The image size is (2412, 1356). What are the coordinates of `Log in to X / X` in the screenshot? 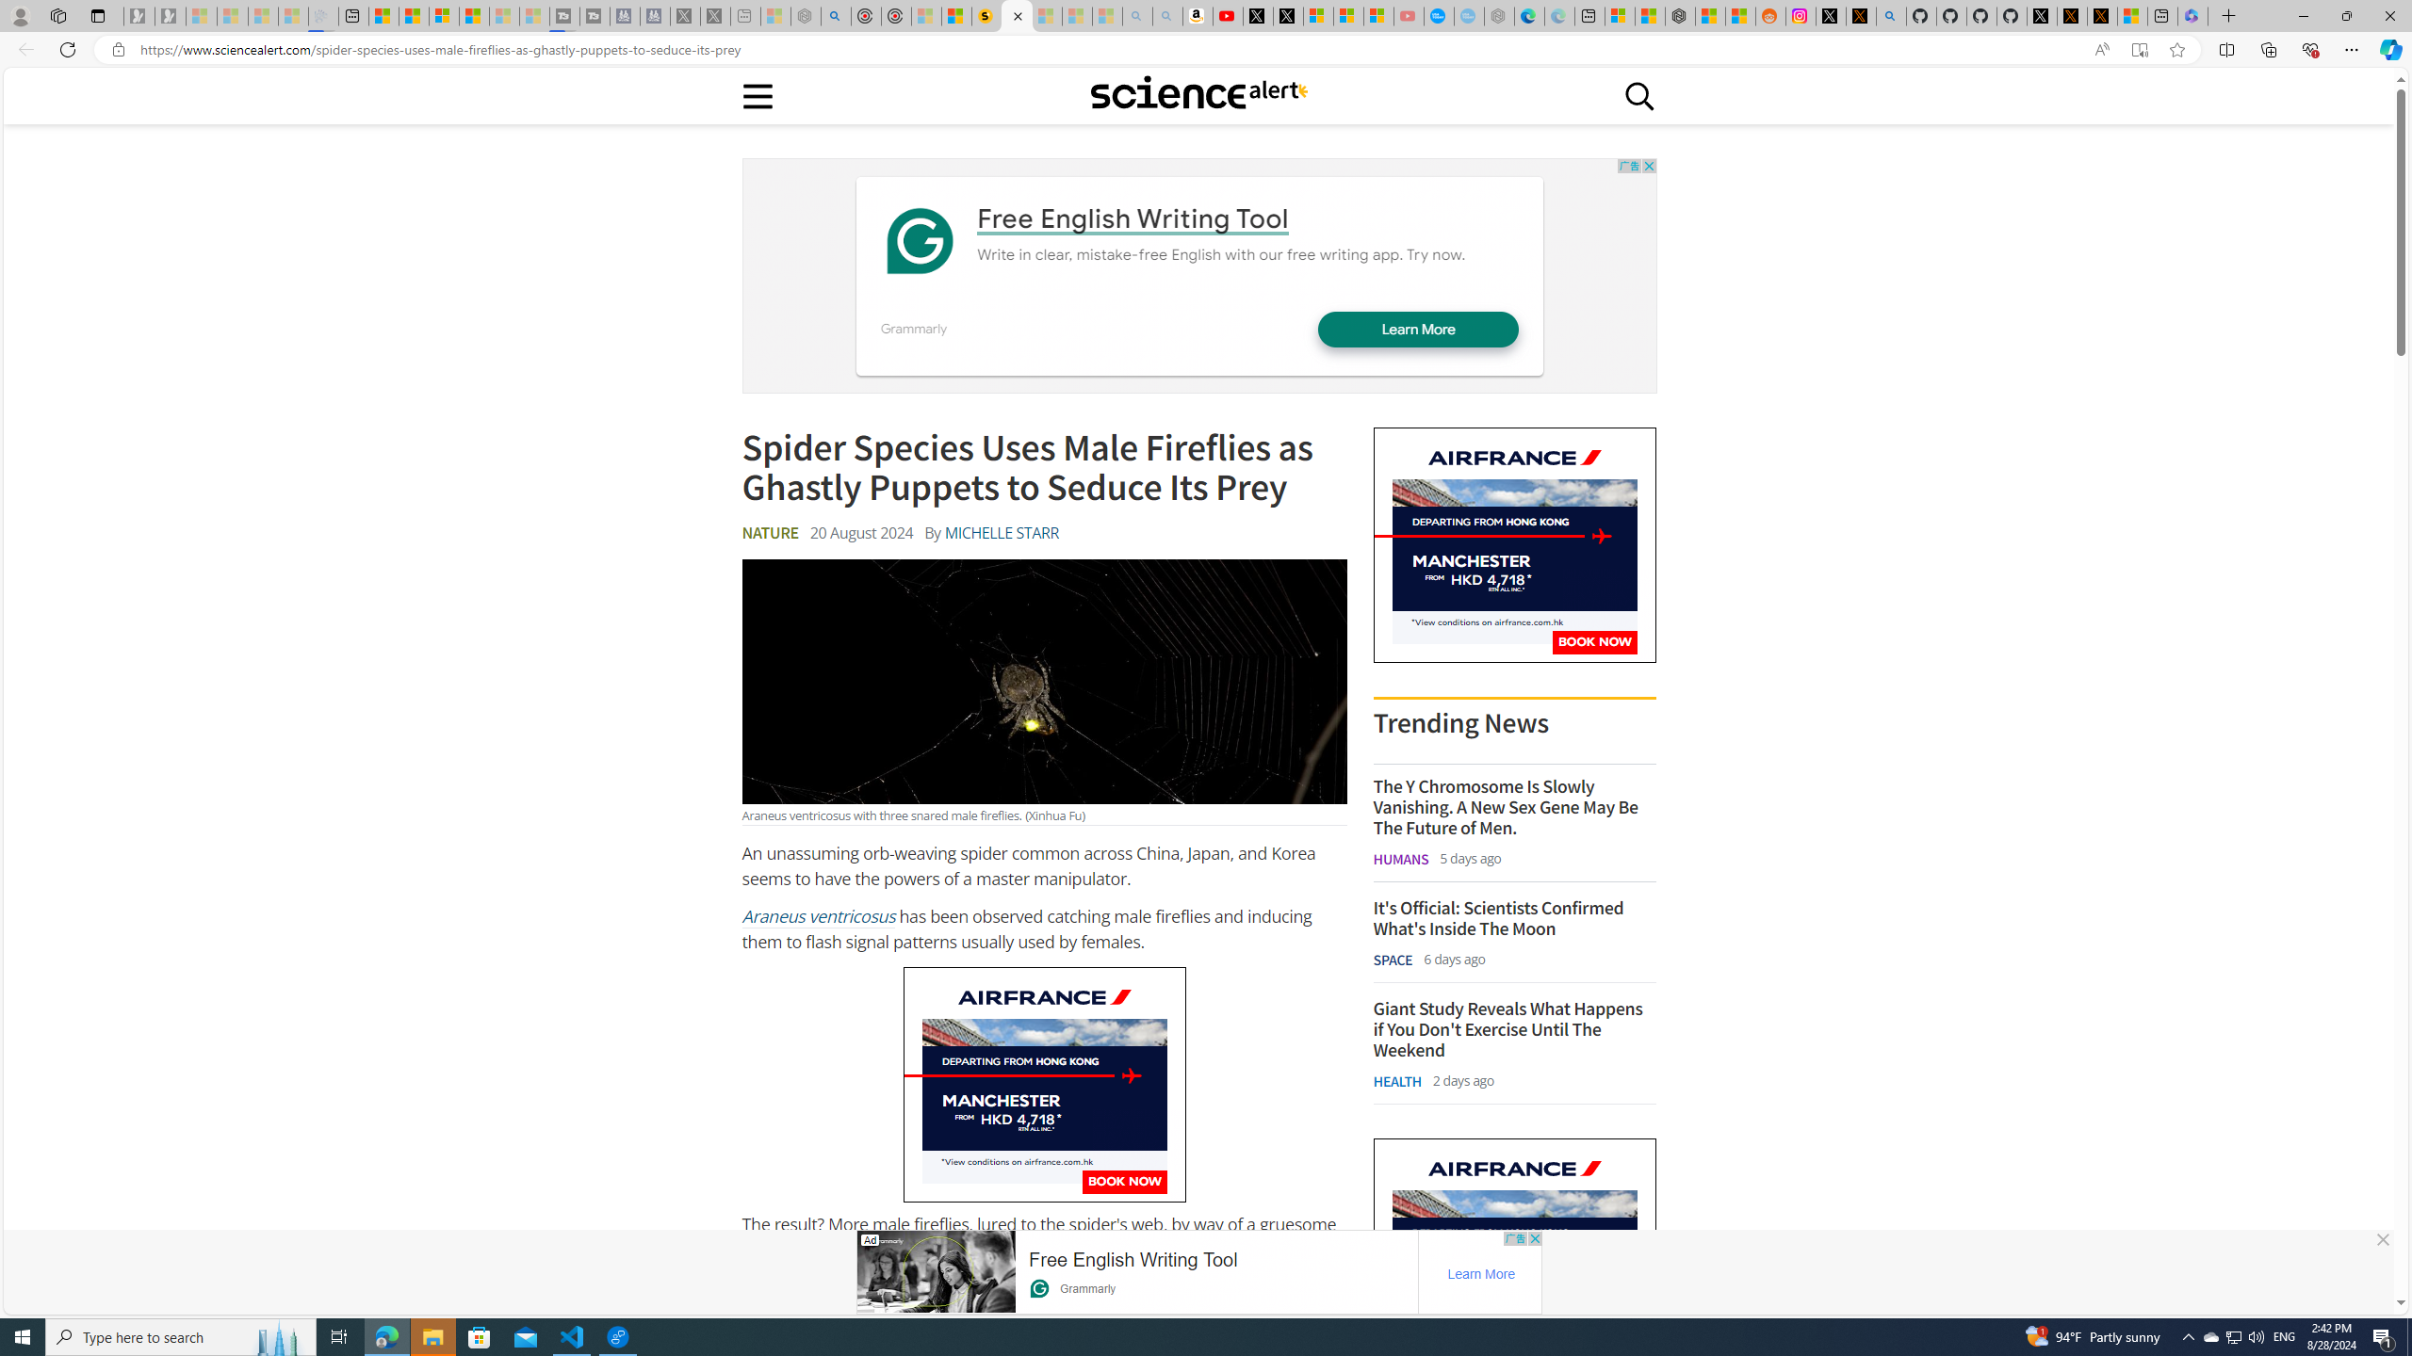 It's located at (1832, 16).